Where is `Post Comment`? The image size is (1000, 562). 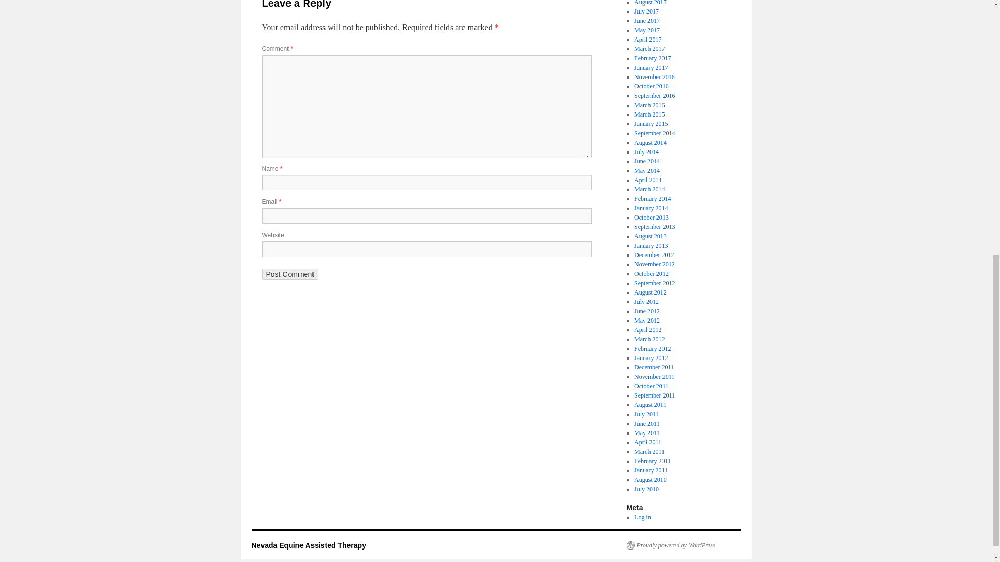
Post Comment is located at coordinates (290, 274).